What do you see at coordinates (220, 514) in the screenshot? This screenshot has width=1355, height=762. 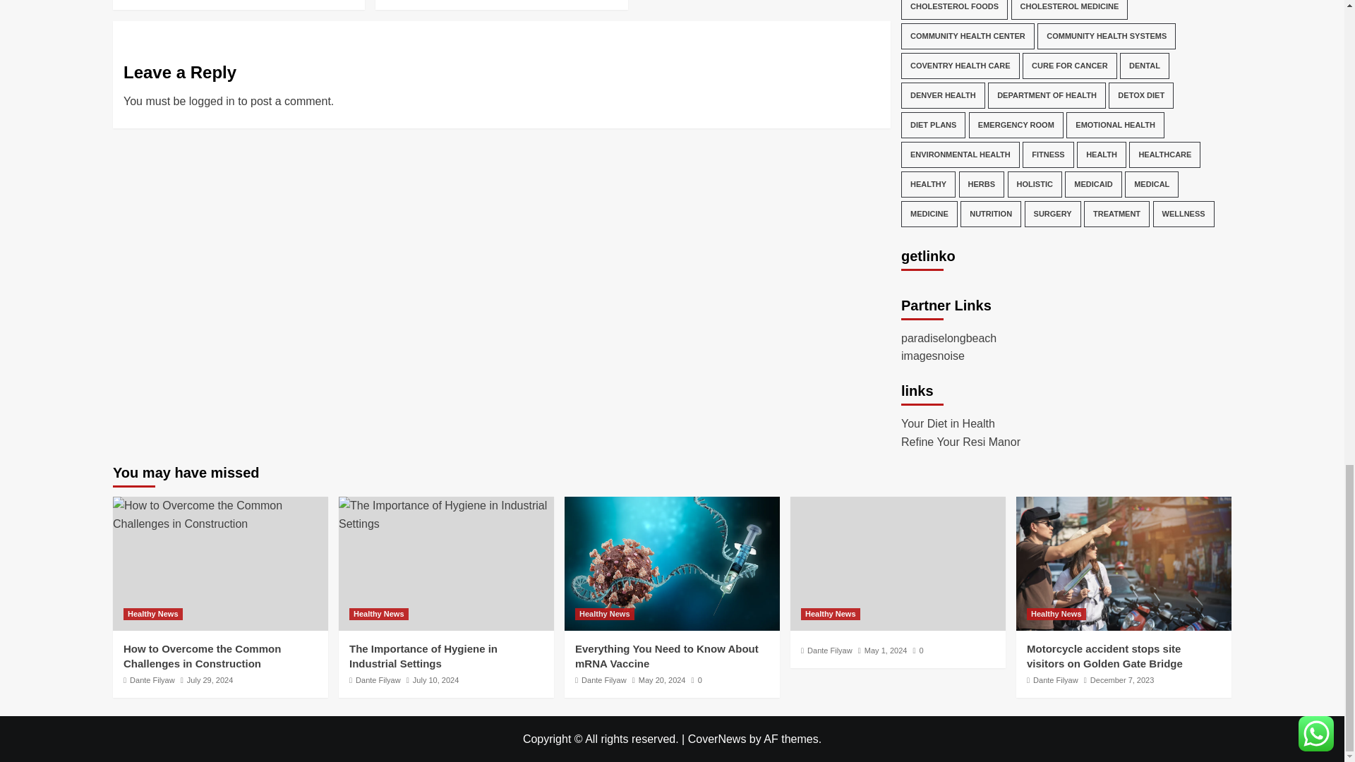 I see `How to Overcome the Common Challenges in Construction` at bounding box center [220, 514].